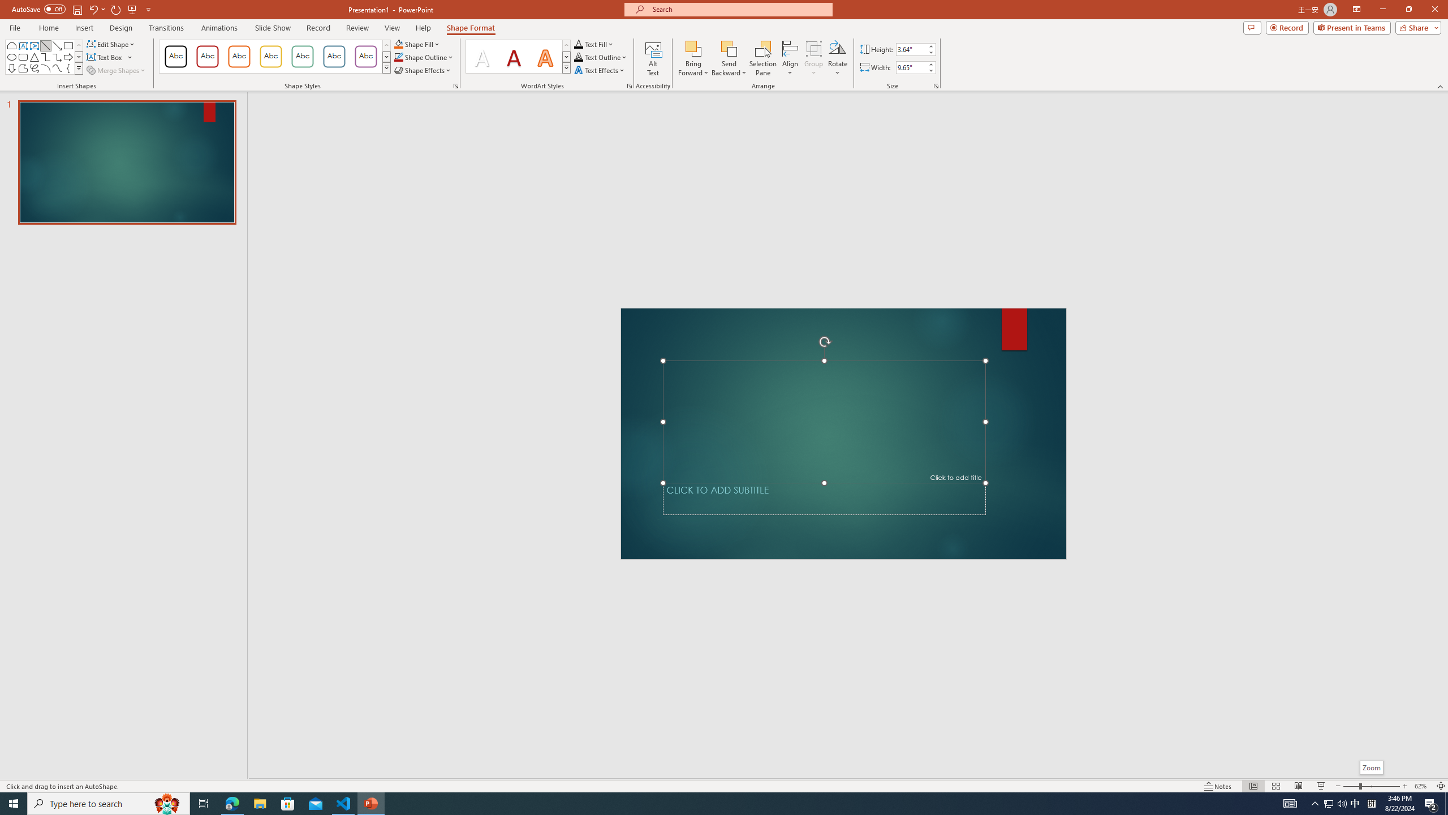 This screenshot has width=1448, height=815. What do you see at coordinates (175, 57) in the screenshot?
I see `Colored Outline - Black, Dark 1` at bounding box center [175, 57].